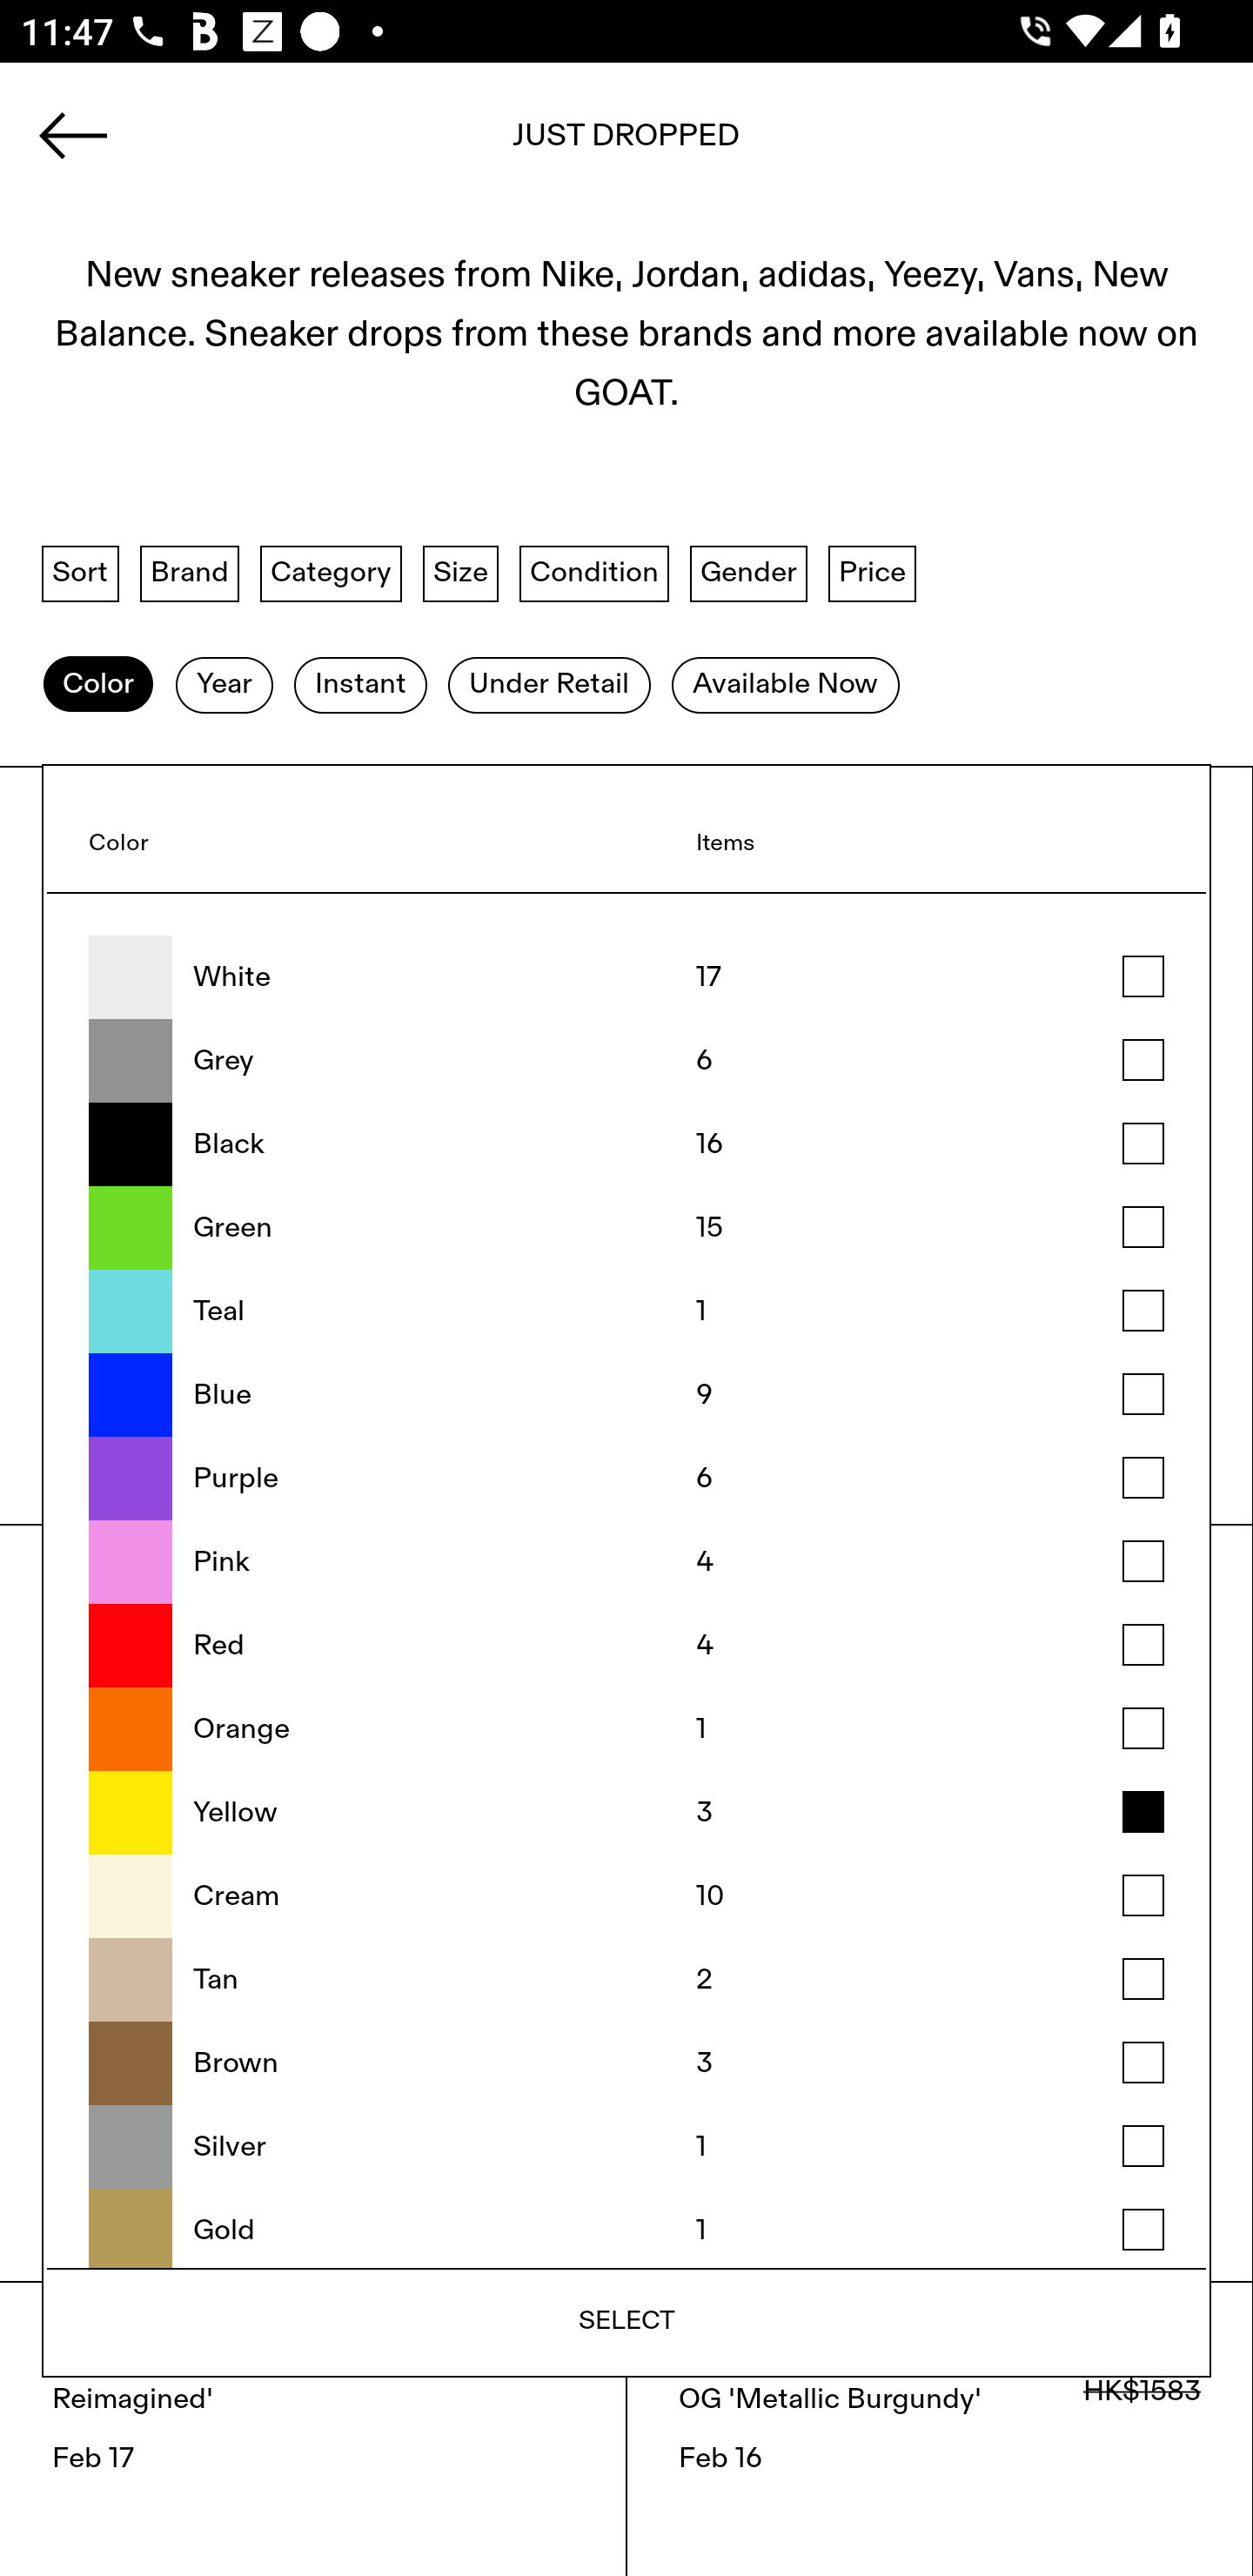 Image resolution: width=1253 pixels, height=2576 pixels. What do you see at coordinates (80, 573) in the screenshot?
I see `Sort` at bounding box center [80, 573].